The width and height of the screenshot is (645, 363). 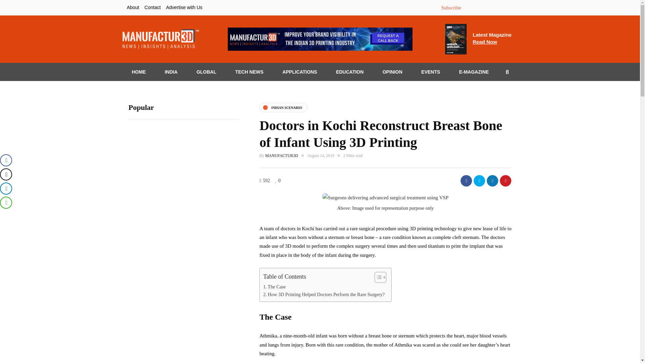 I want to click on EVENTS, so click(x=430, y=72).